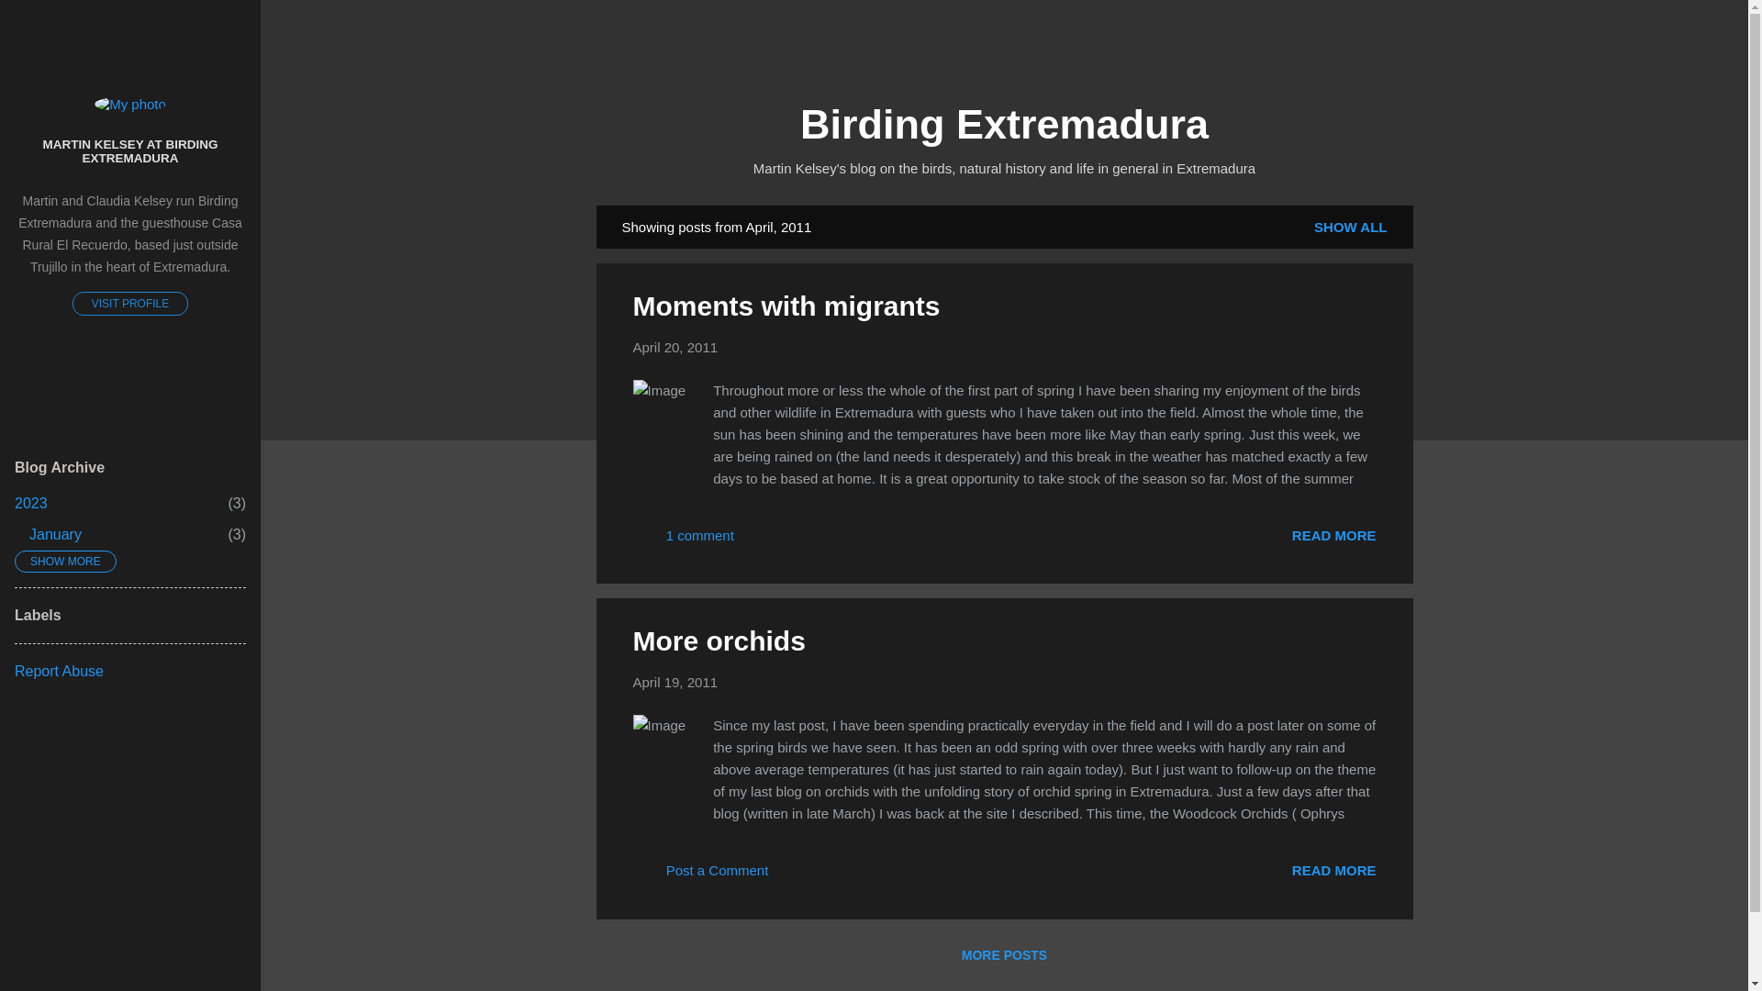 The height and width of the screenshot is (991, 1762). Describe the element at coordinates (675, 347) in the screenshot. I see `Moments with migrants` at that location.